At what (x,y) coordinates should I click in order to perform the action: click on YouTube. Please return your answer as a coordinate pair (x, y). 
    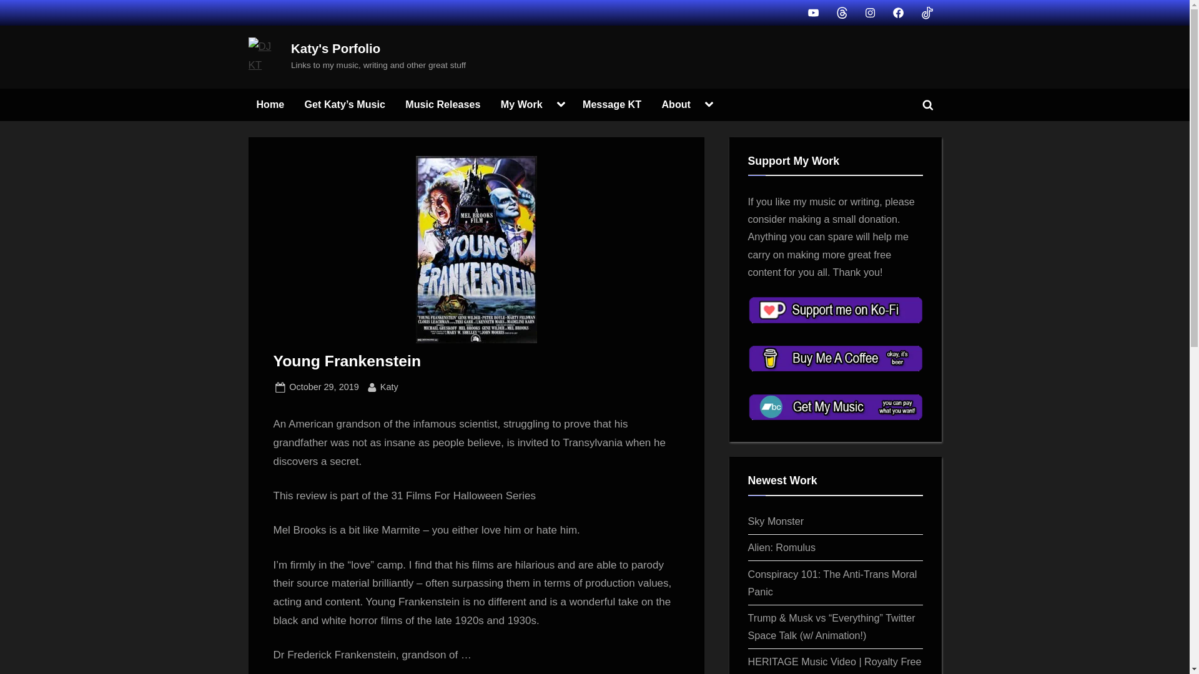
    Looking at the image, I should click on (270, 105).